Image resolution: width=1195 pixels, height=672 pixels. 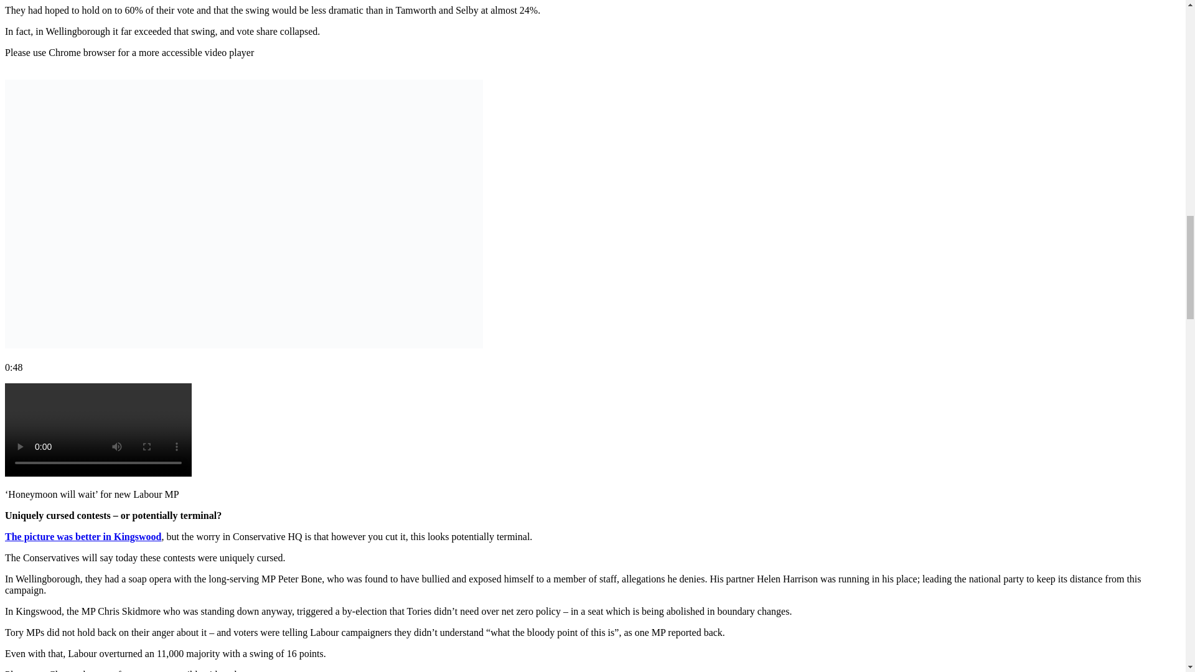 I want to click on The picture was better in Kingswood, so click(x=83, y=536).